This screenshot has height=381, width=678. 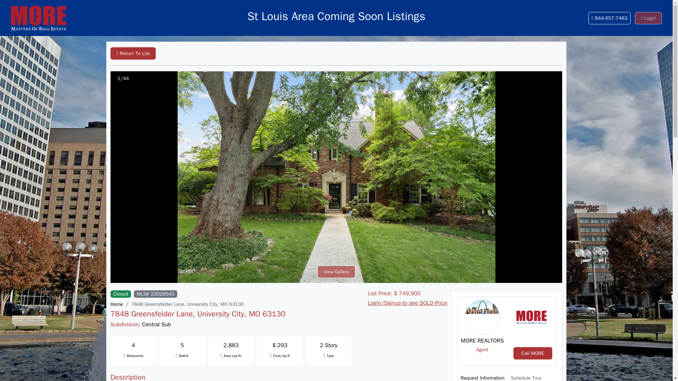 What do you see at coordinates (336, 17) in the screenshot?
I see `St Louis Area Coming Soon Listings` at bounding box center [336, 17].